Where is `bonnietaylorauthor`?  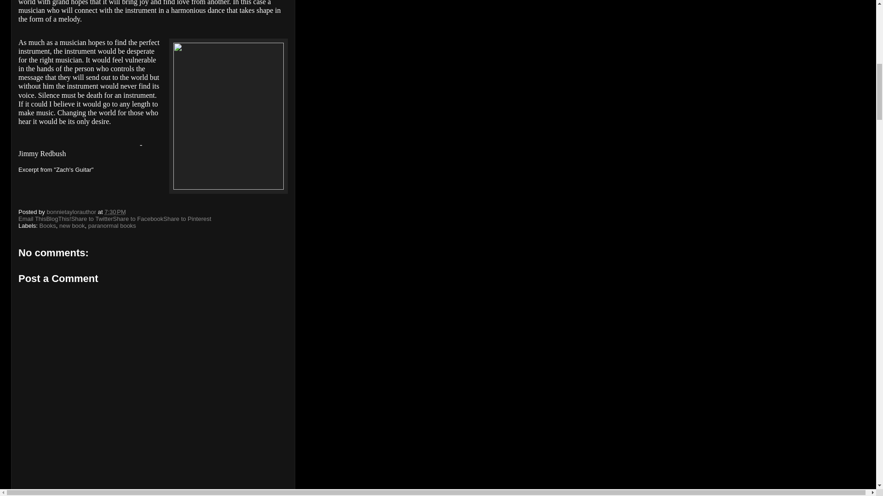 bonnietaylorauthor is located at coordinates (72, 211).